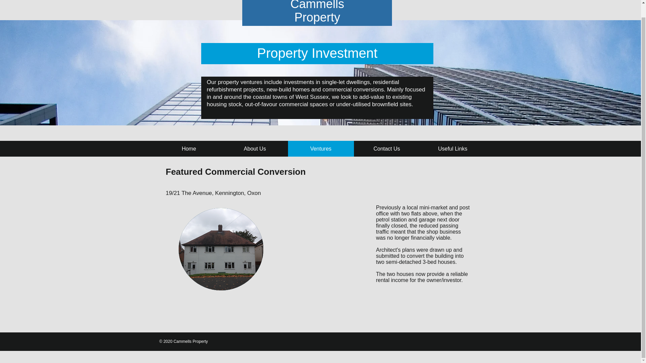 The height and width of the screenshot is (363, 646). Describe the element at coordinates (387, 149) in the screenshot. I see `Contact Us` at that location.